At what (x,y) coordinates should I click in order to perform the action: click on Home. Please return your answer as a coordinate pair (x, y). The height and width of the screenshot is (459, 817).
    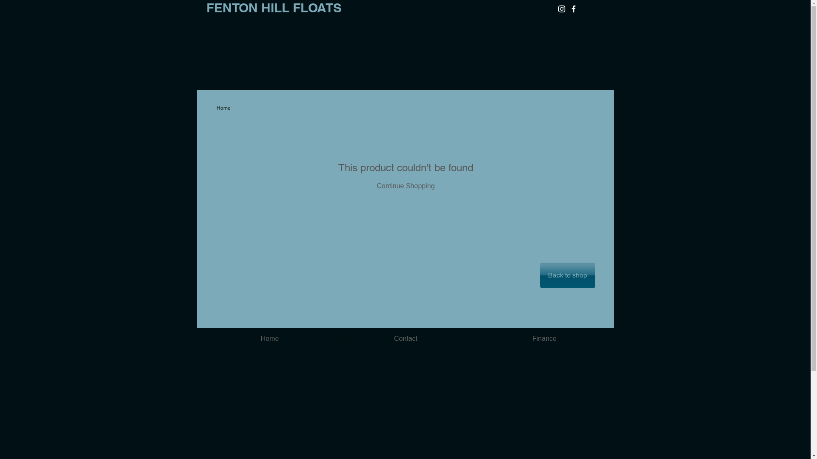
    Looking at the image, I should click on (270, 339).